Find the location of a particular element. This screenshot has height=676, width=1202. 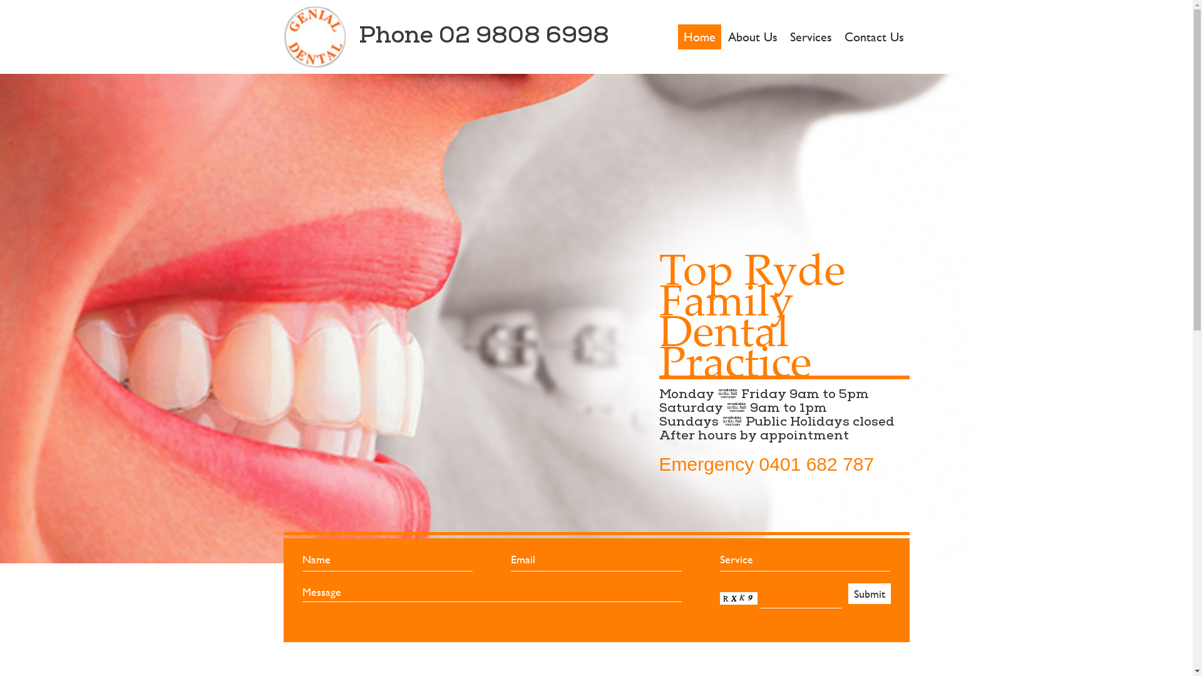

02 9808 6998 is located at coordinates (523, 38).